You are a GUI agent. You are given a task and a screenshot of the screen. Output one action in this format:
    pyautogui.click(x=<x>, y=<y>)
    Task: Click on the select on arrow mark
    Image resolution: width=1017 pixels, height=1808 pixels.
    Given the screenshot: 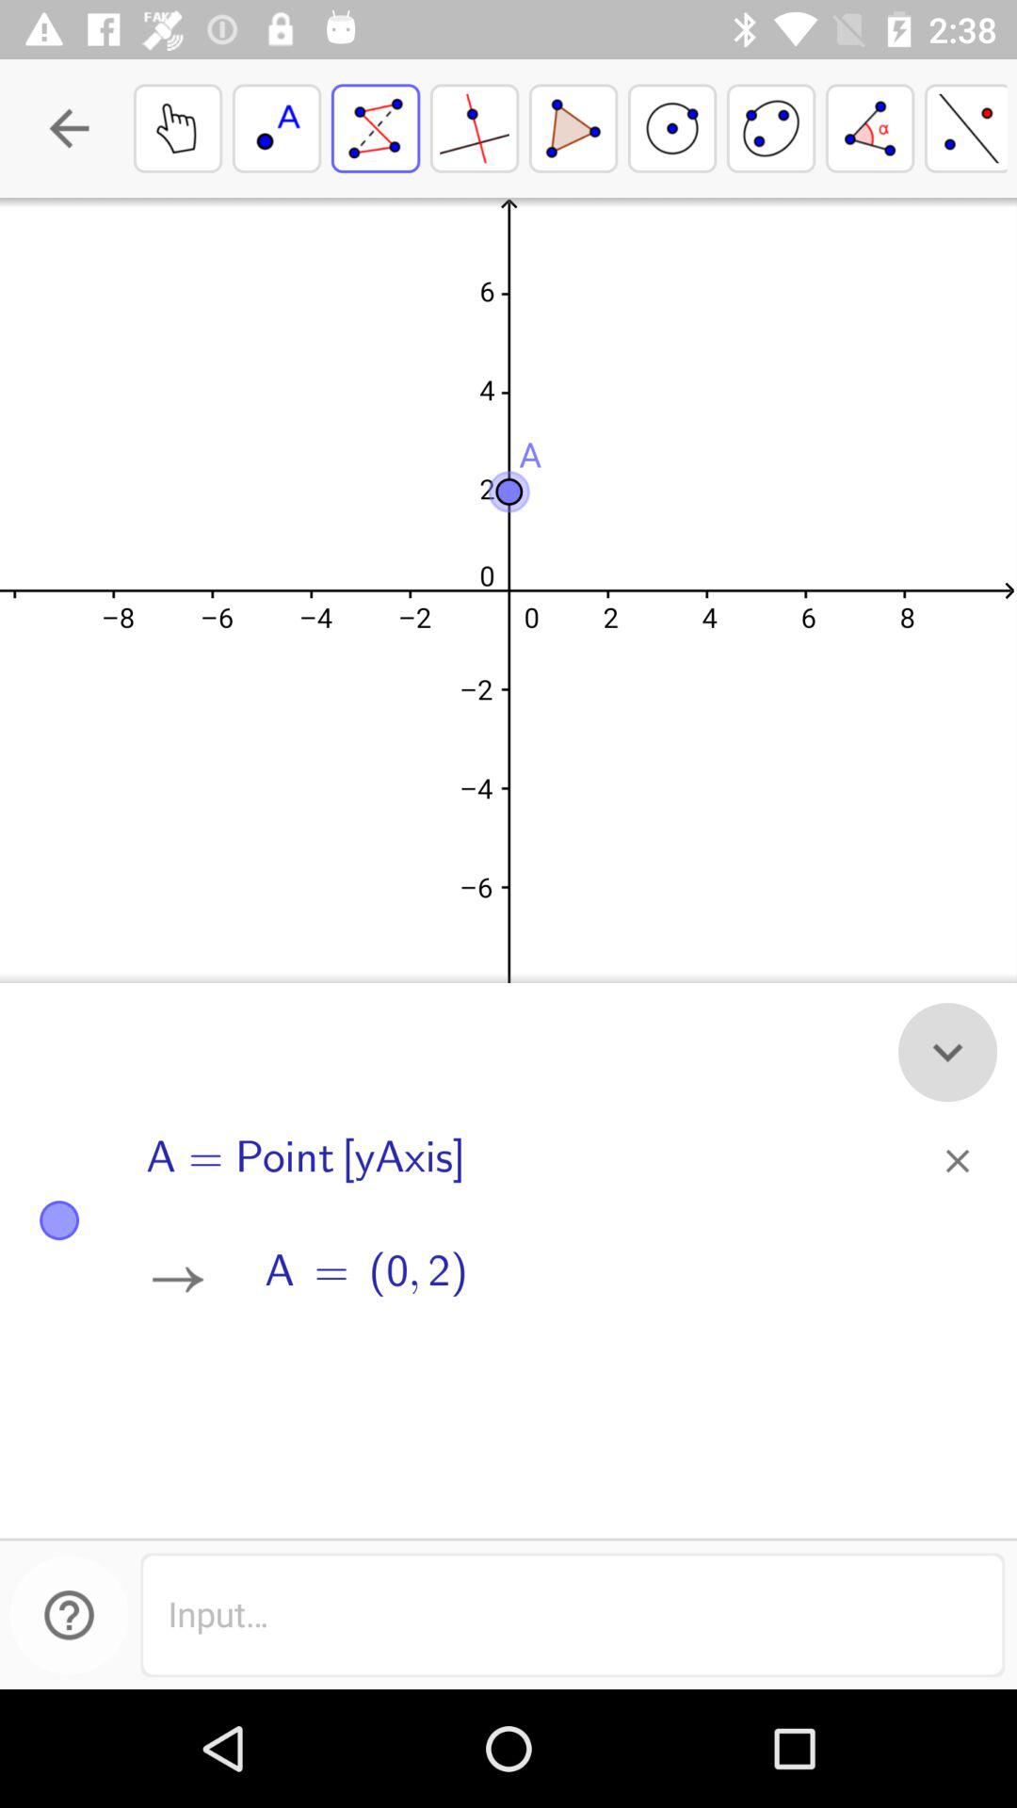 What is the action you would take?
    pyautogui.click(x=177, y=1280)
    